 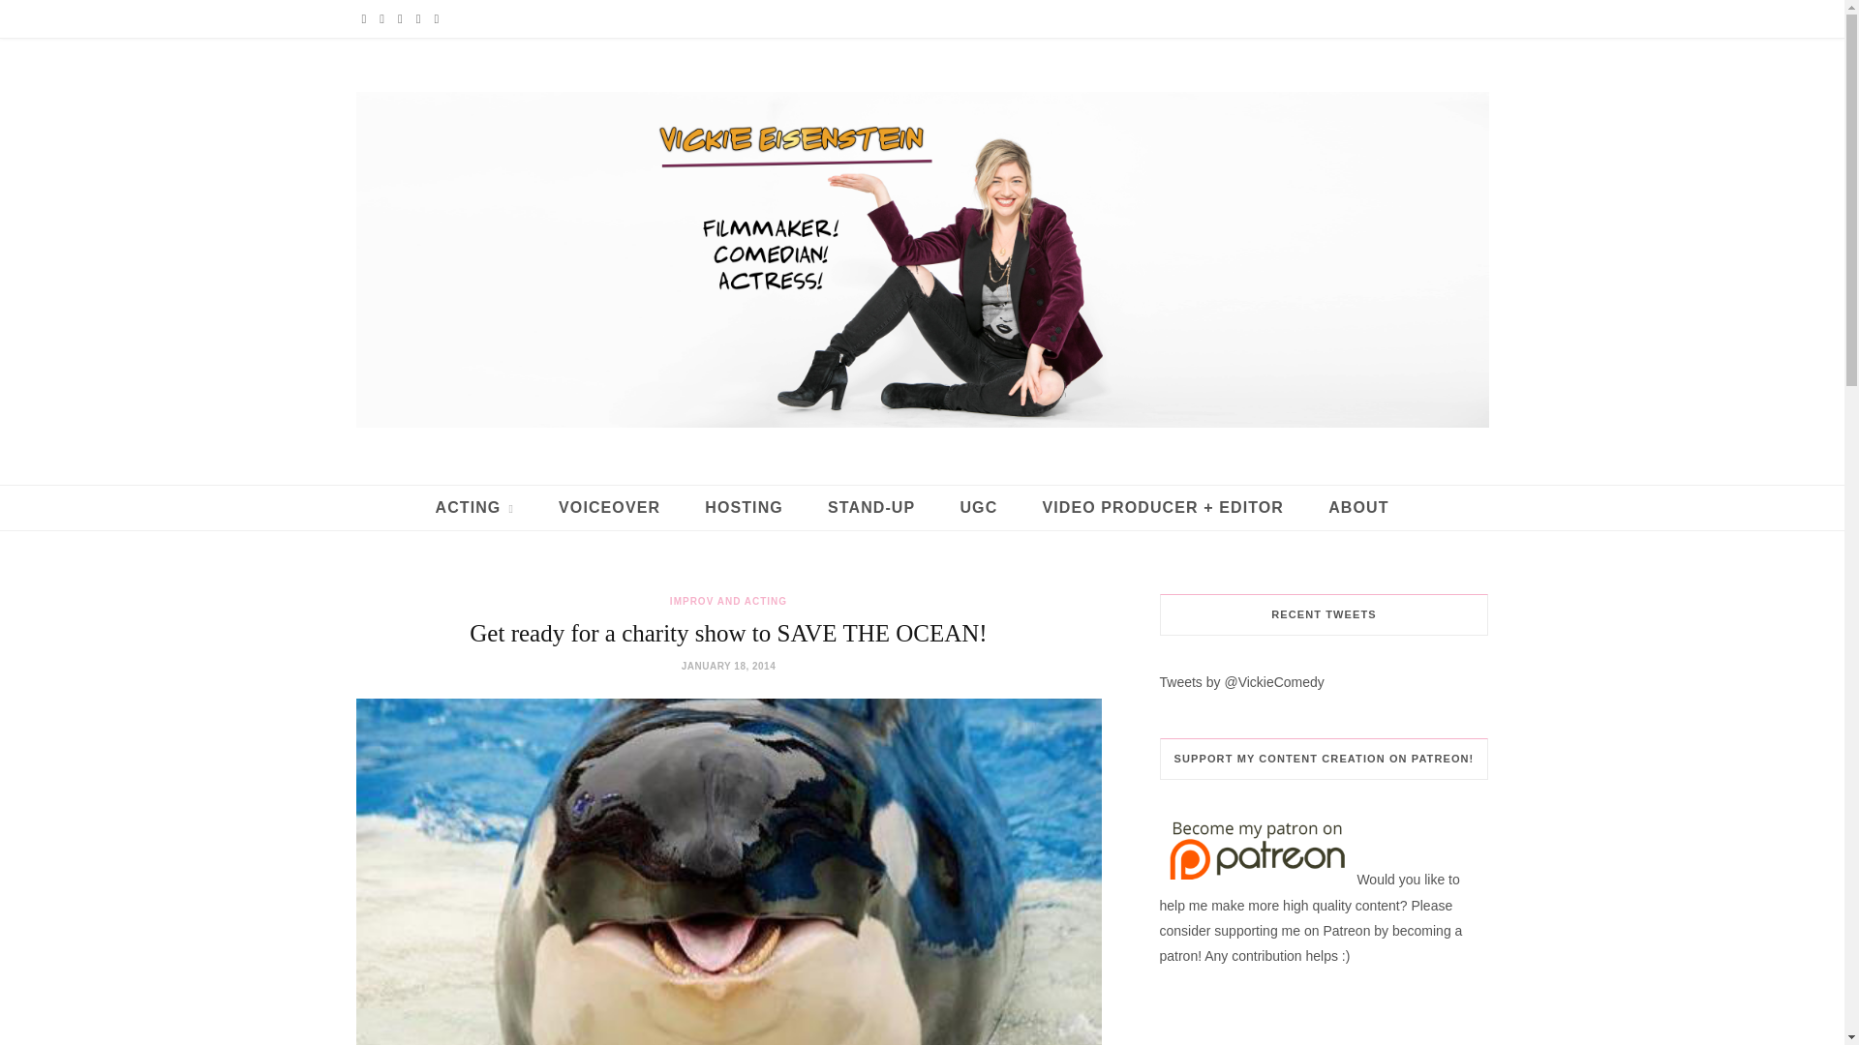 What do you see at coordinates (728, 601) in the screenshot?
I see `IMPROV AND ACTING` at bounding box center [728, 601].